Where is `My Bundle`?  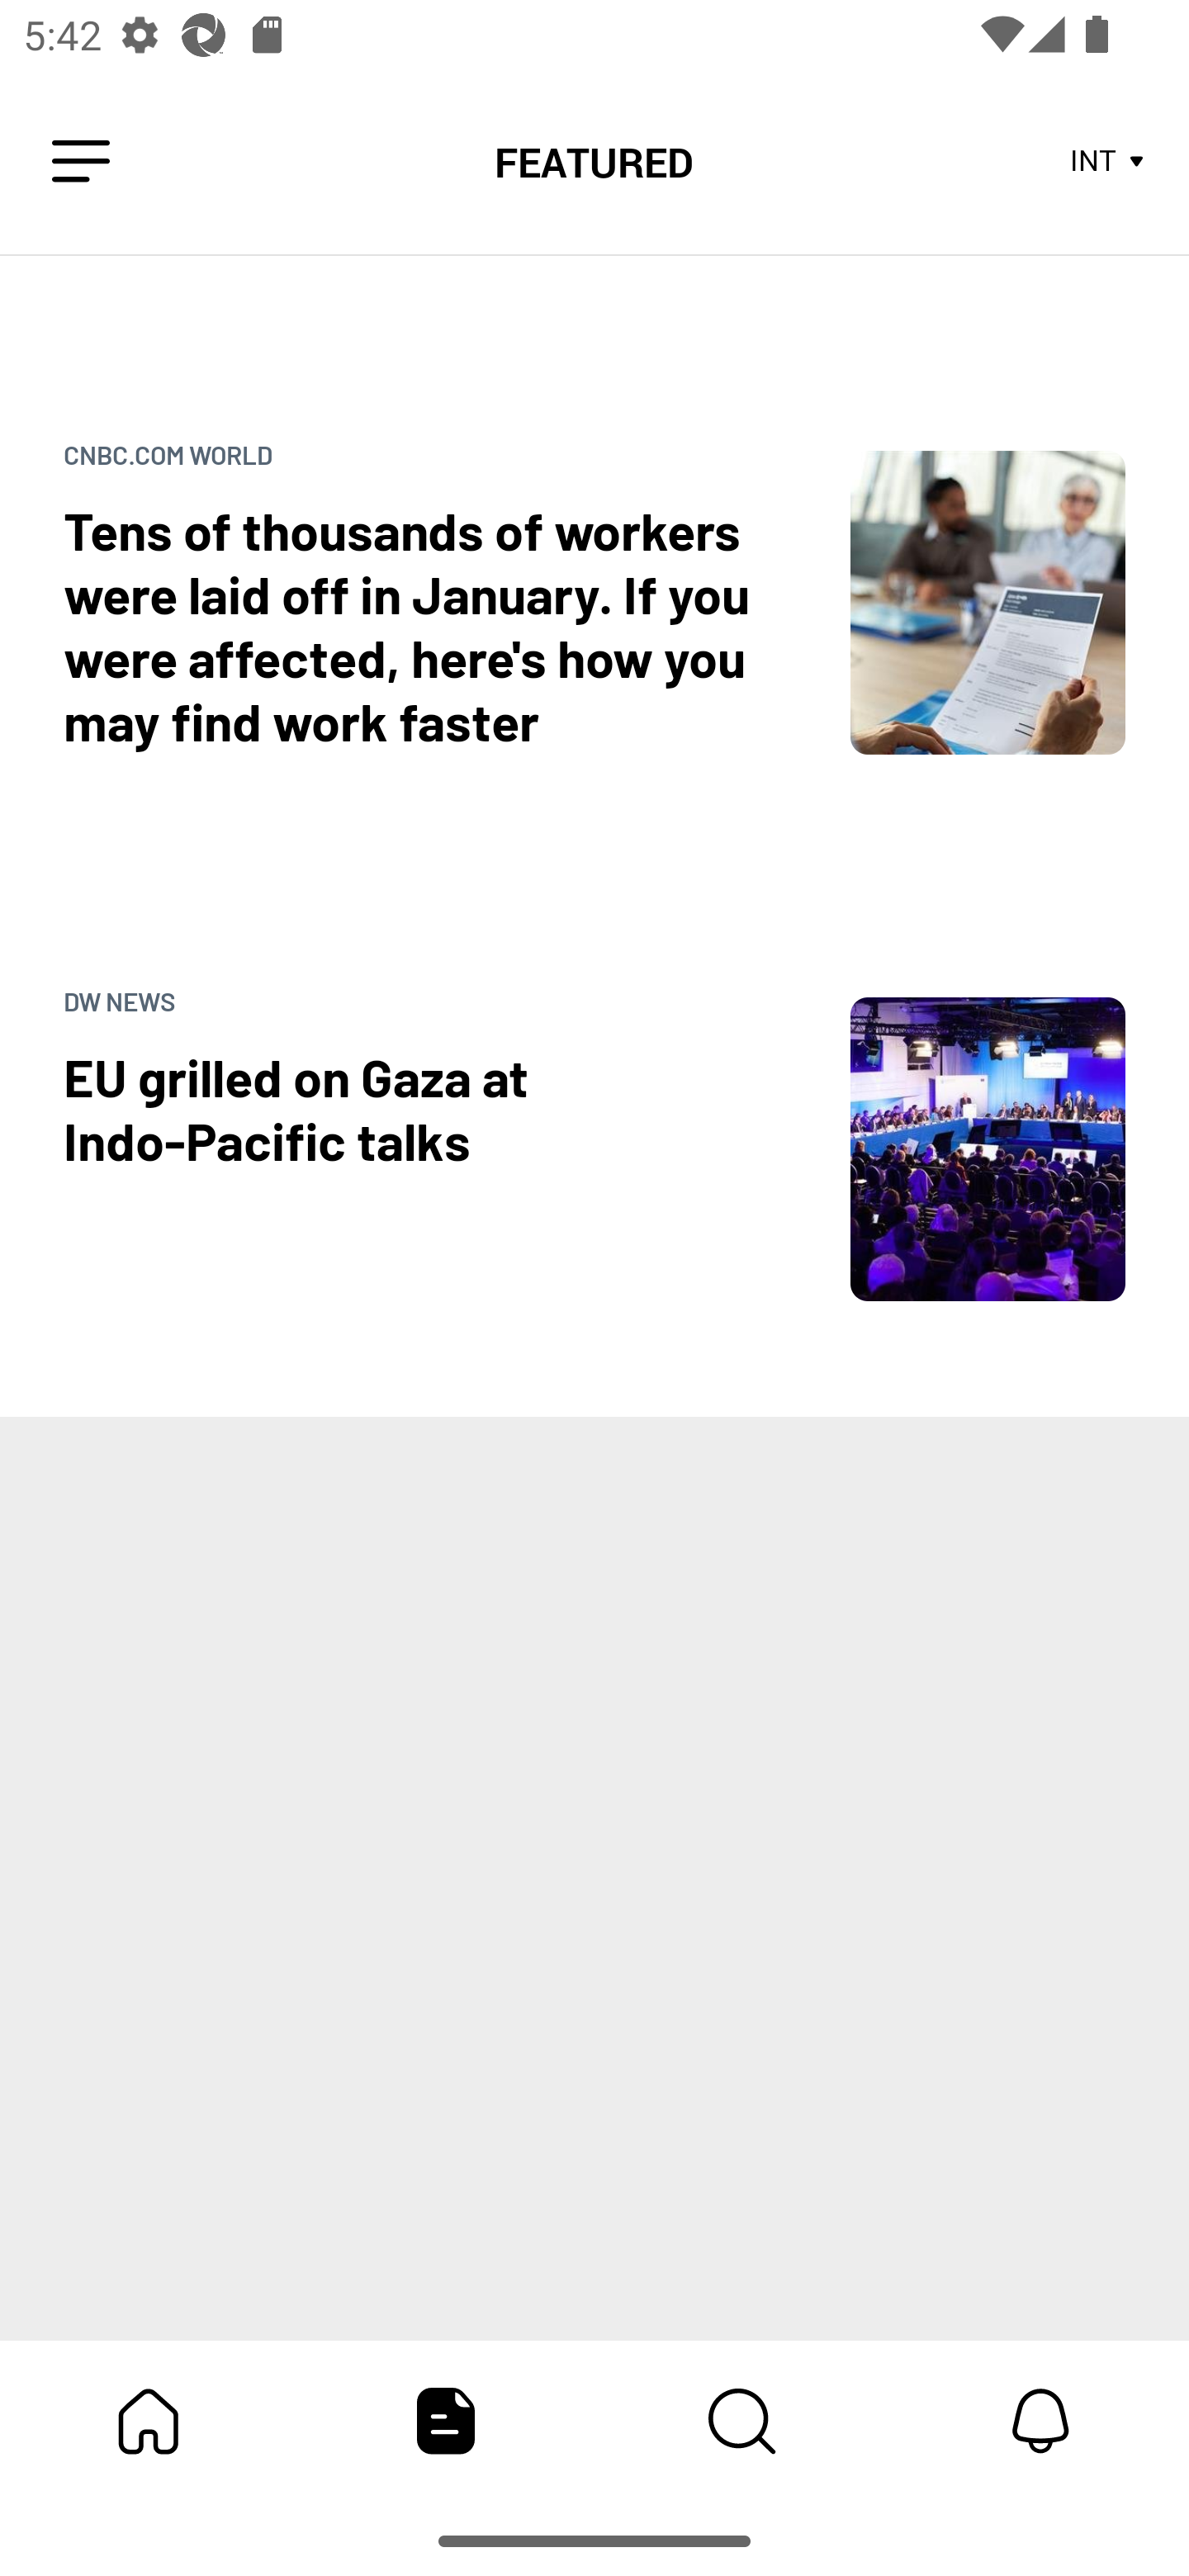
My Bundle is located at coordinates (149, 2421).